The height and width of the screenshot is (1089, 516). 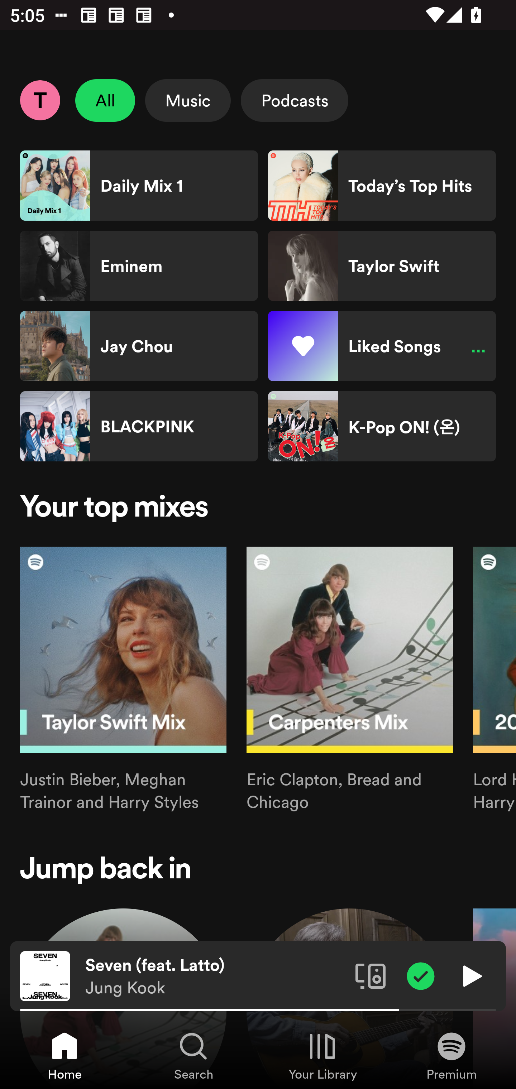 I want to click on Eminem Shortcut Eminem, so click(x=139, y=266).